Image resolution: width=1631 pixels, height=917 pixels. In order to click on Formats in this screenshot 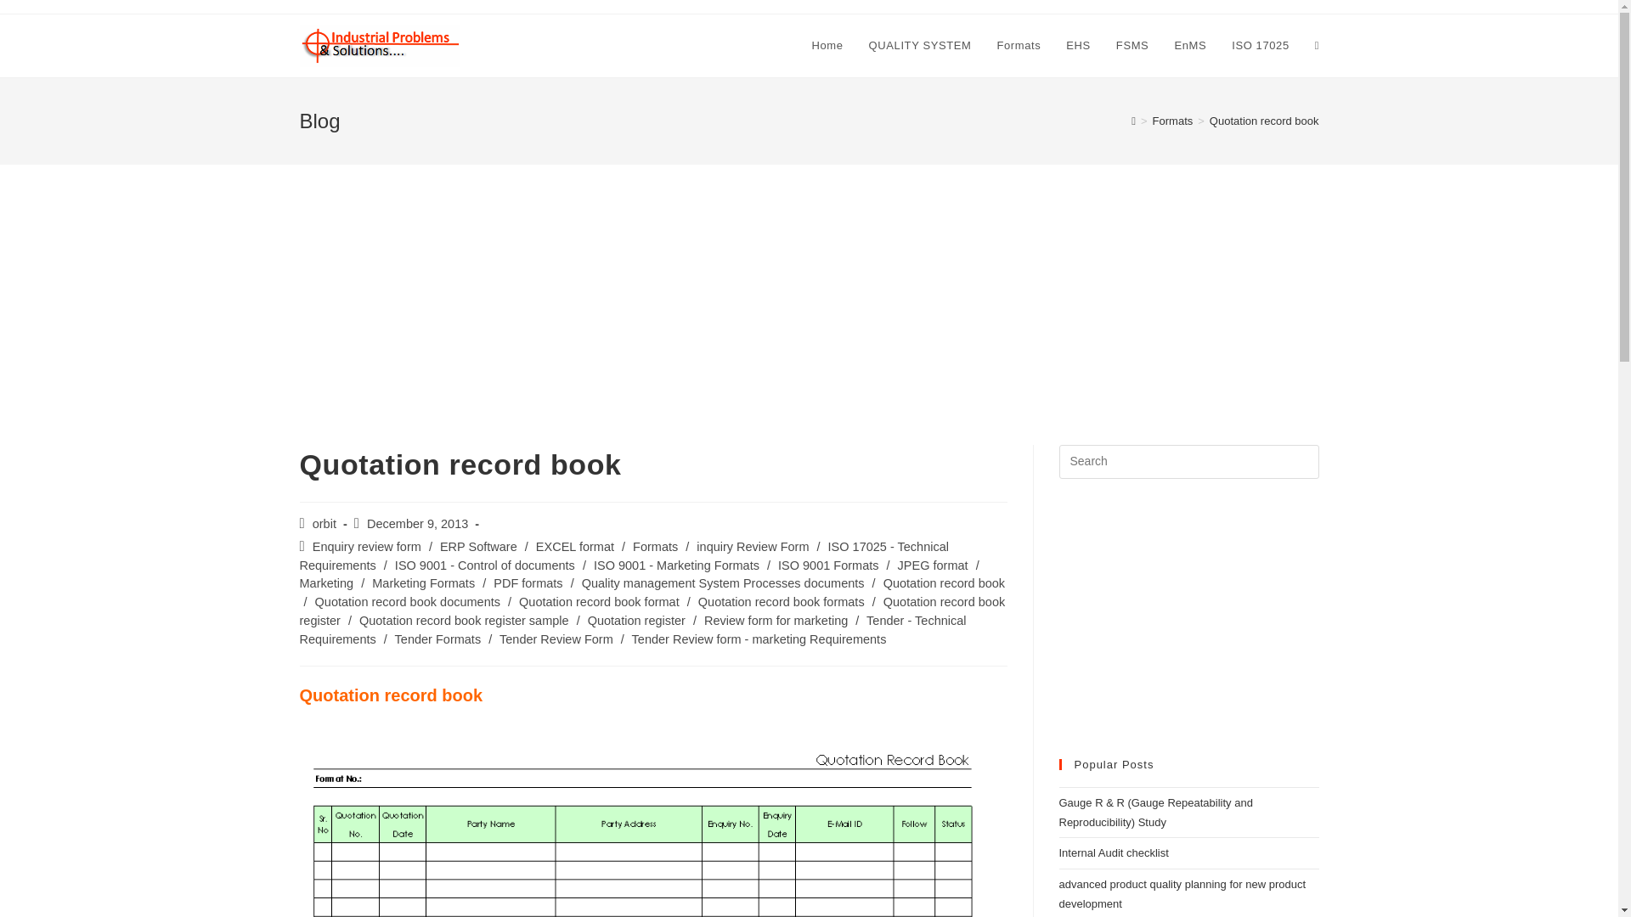, I will do `click(1173, 121)`.